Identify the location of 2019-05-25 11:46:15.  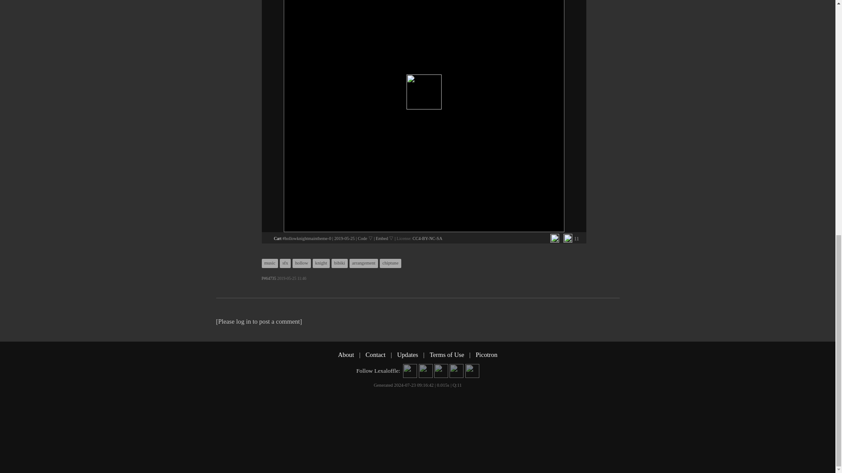
(344, 238).